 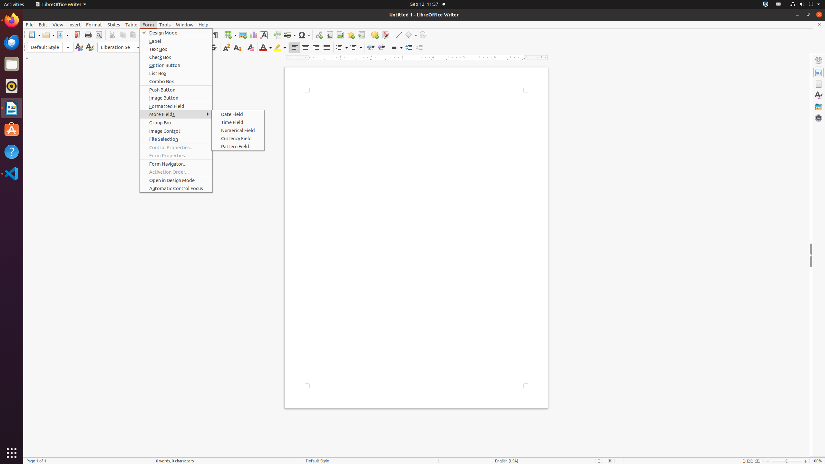 What do you see at coordinates (179, 35) in the screenshot?
I see `Redo` at bounding box center [179, 35].